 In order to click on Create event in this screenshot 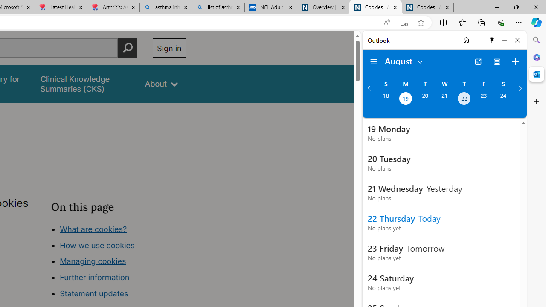, I will do `click(515, 61)`.